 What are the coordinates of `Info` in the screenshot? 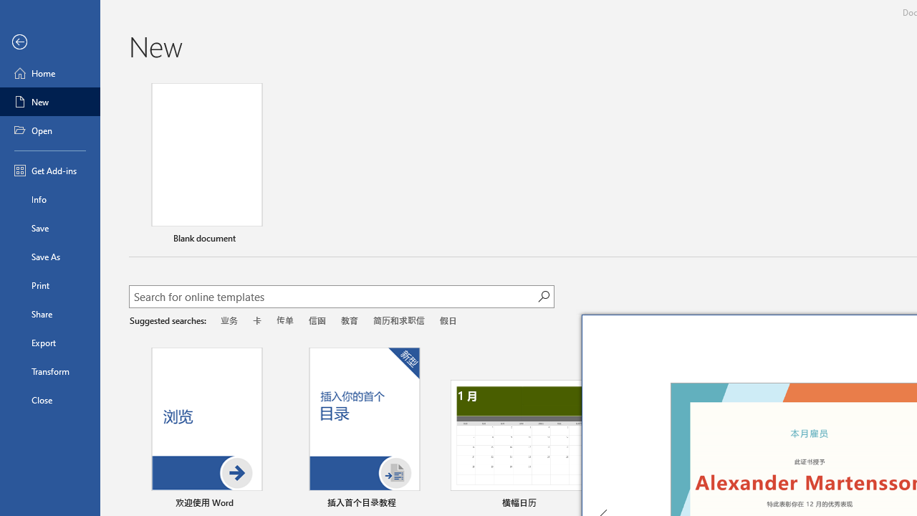 It's located at (50, 199).